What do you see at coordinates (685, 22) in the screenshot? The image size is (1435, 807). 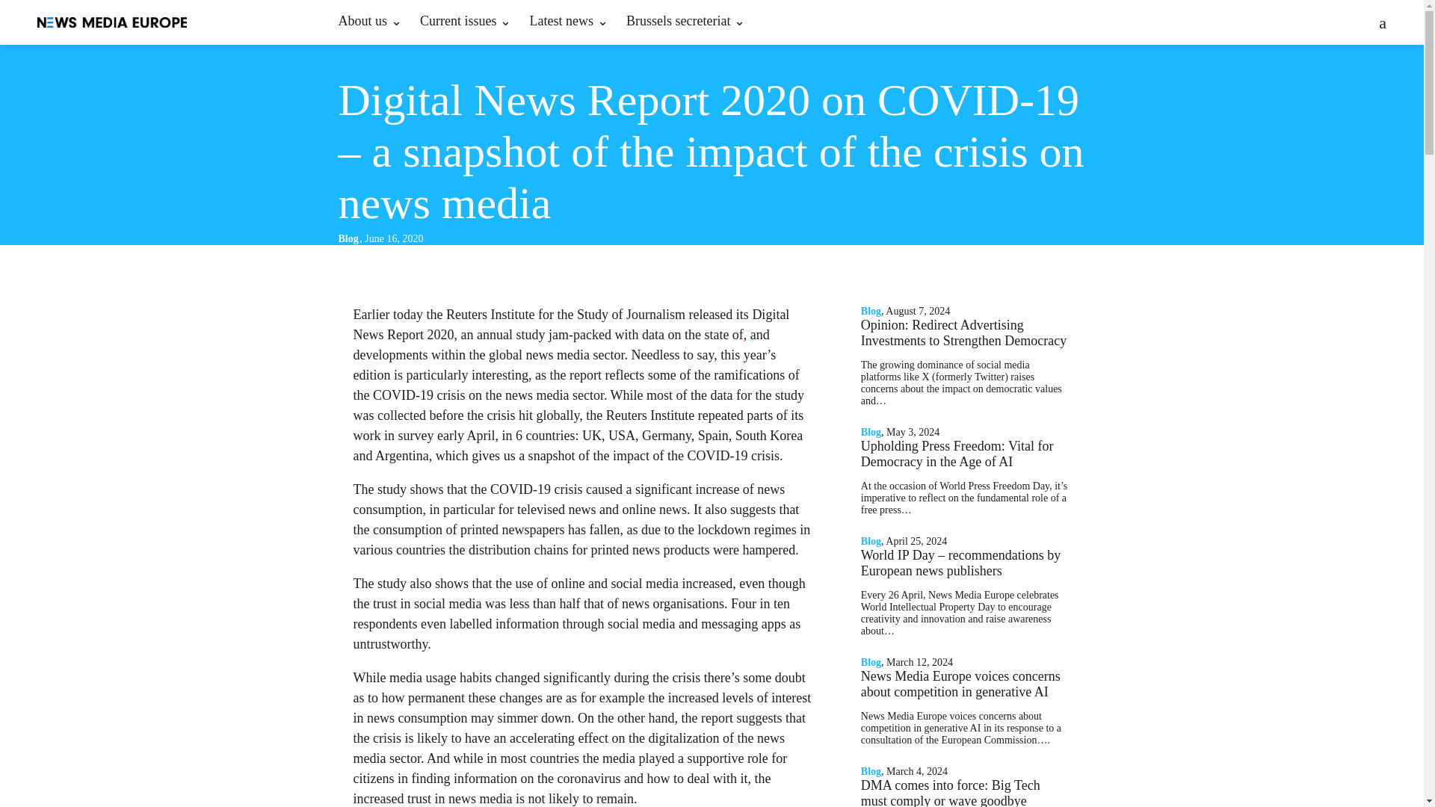 I see `Brussels secreteriat` at bounding box center [685, 22].